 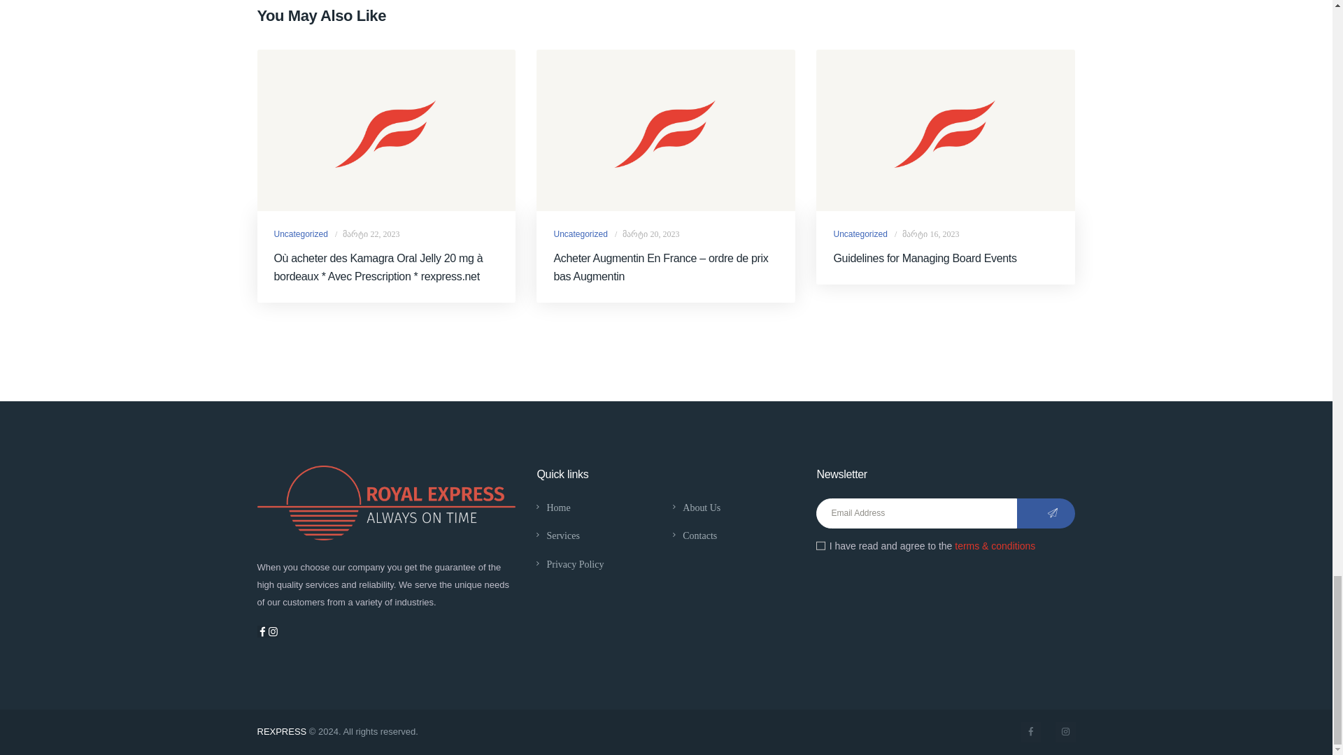 What do you see at coordinates (859, 234) in the screenshot?
I see `View all posts in Uncategorized` at bounding box center [859, 234].